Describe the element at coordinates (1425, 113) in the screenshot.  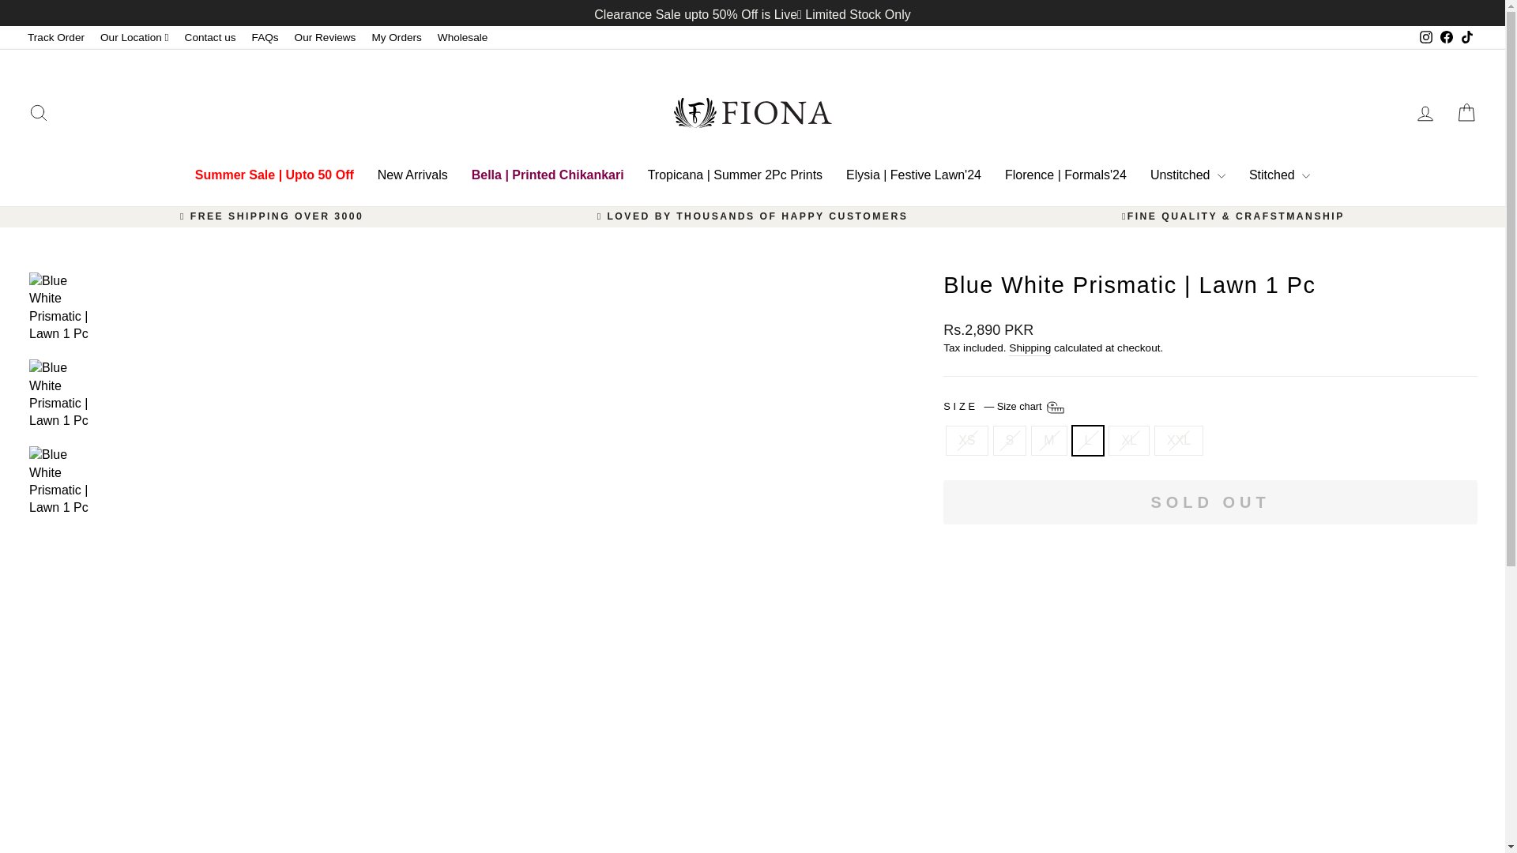
I see `account` at that location.